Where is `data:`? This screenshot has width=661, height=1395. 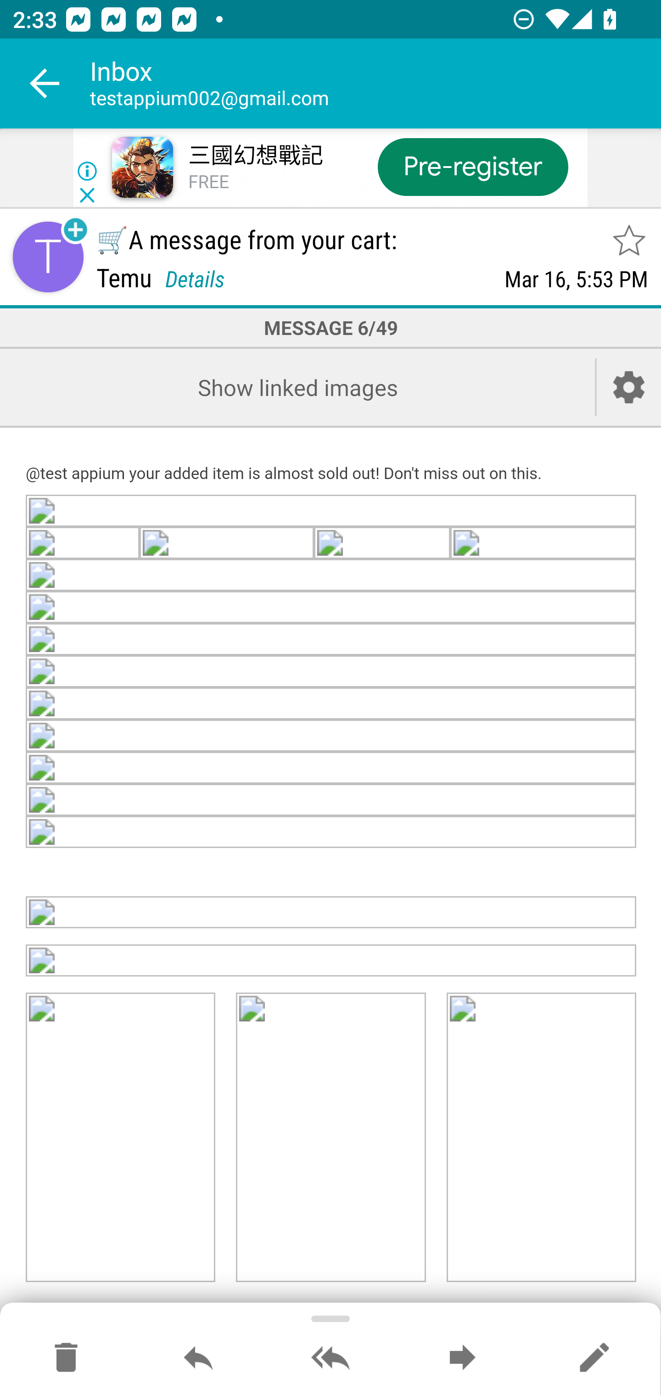
data: is located at coordinates (543, 544).